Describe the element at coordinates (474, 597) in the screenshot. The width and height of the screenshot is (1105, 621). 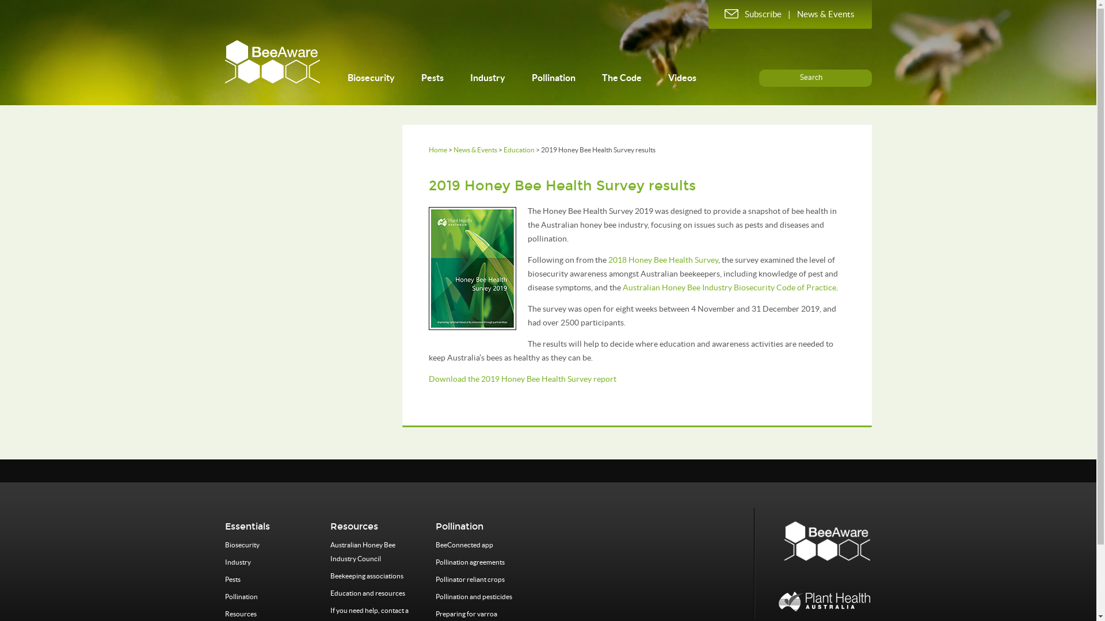
I see `Pollination and pesticides` at that location.